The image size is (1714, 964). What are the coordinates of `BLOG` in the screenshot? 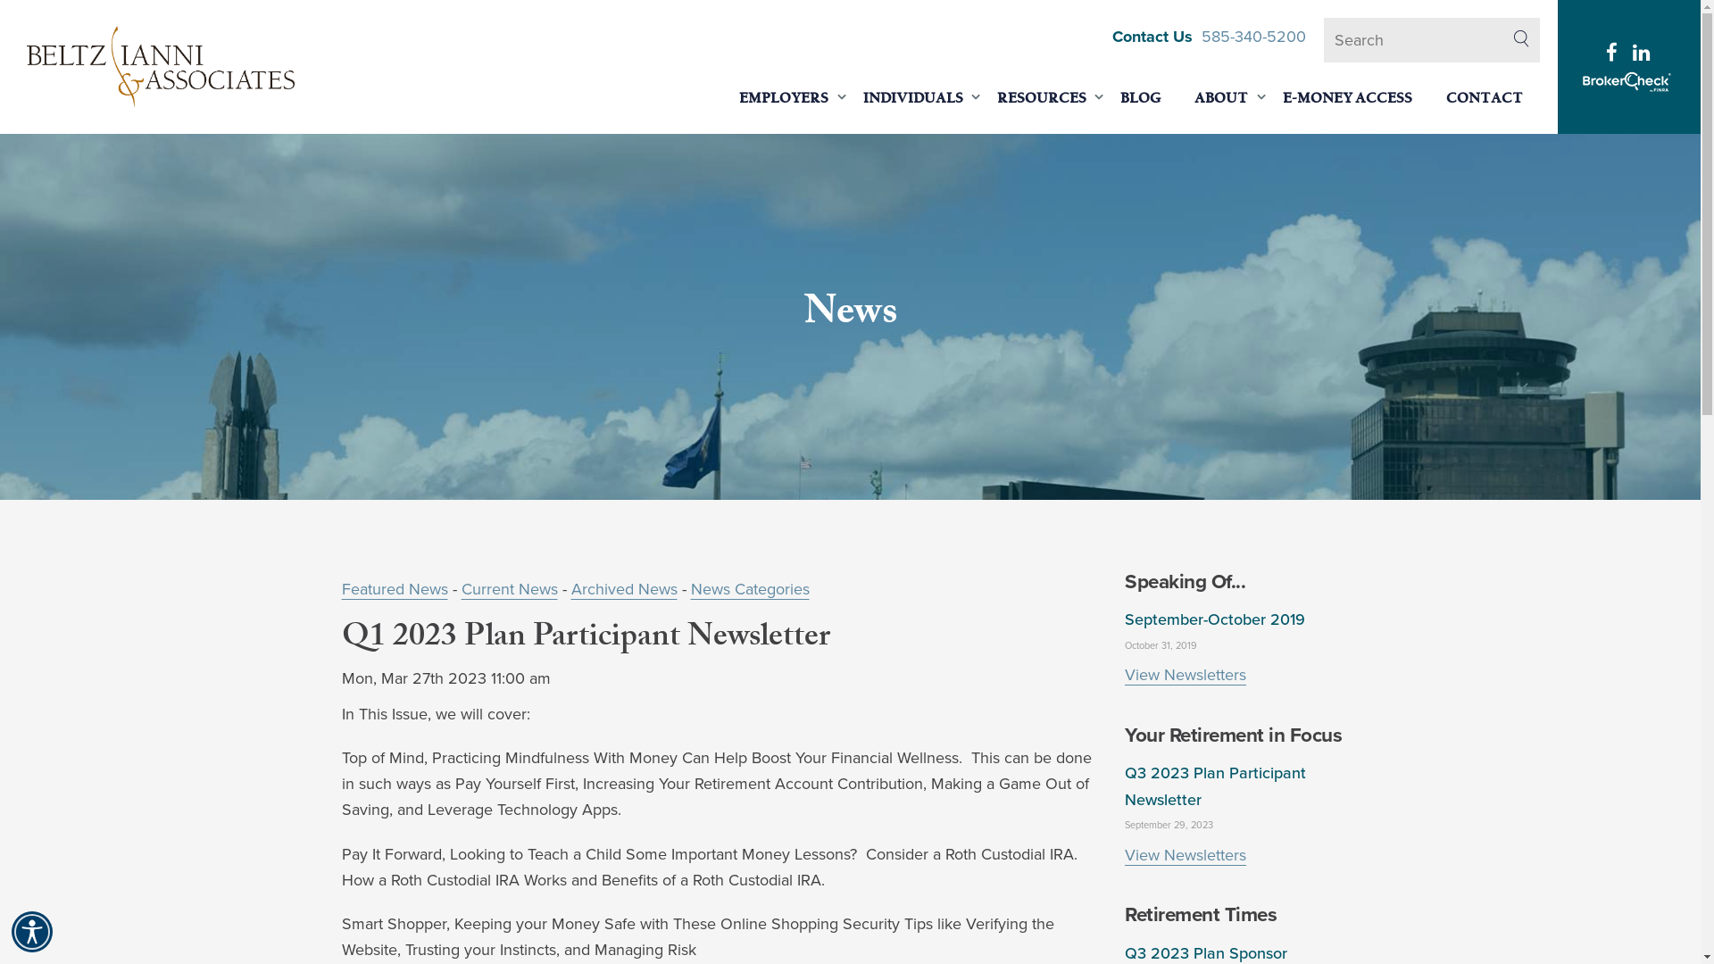 It's located at (1141, 98).